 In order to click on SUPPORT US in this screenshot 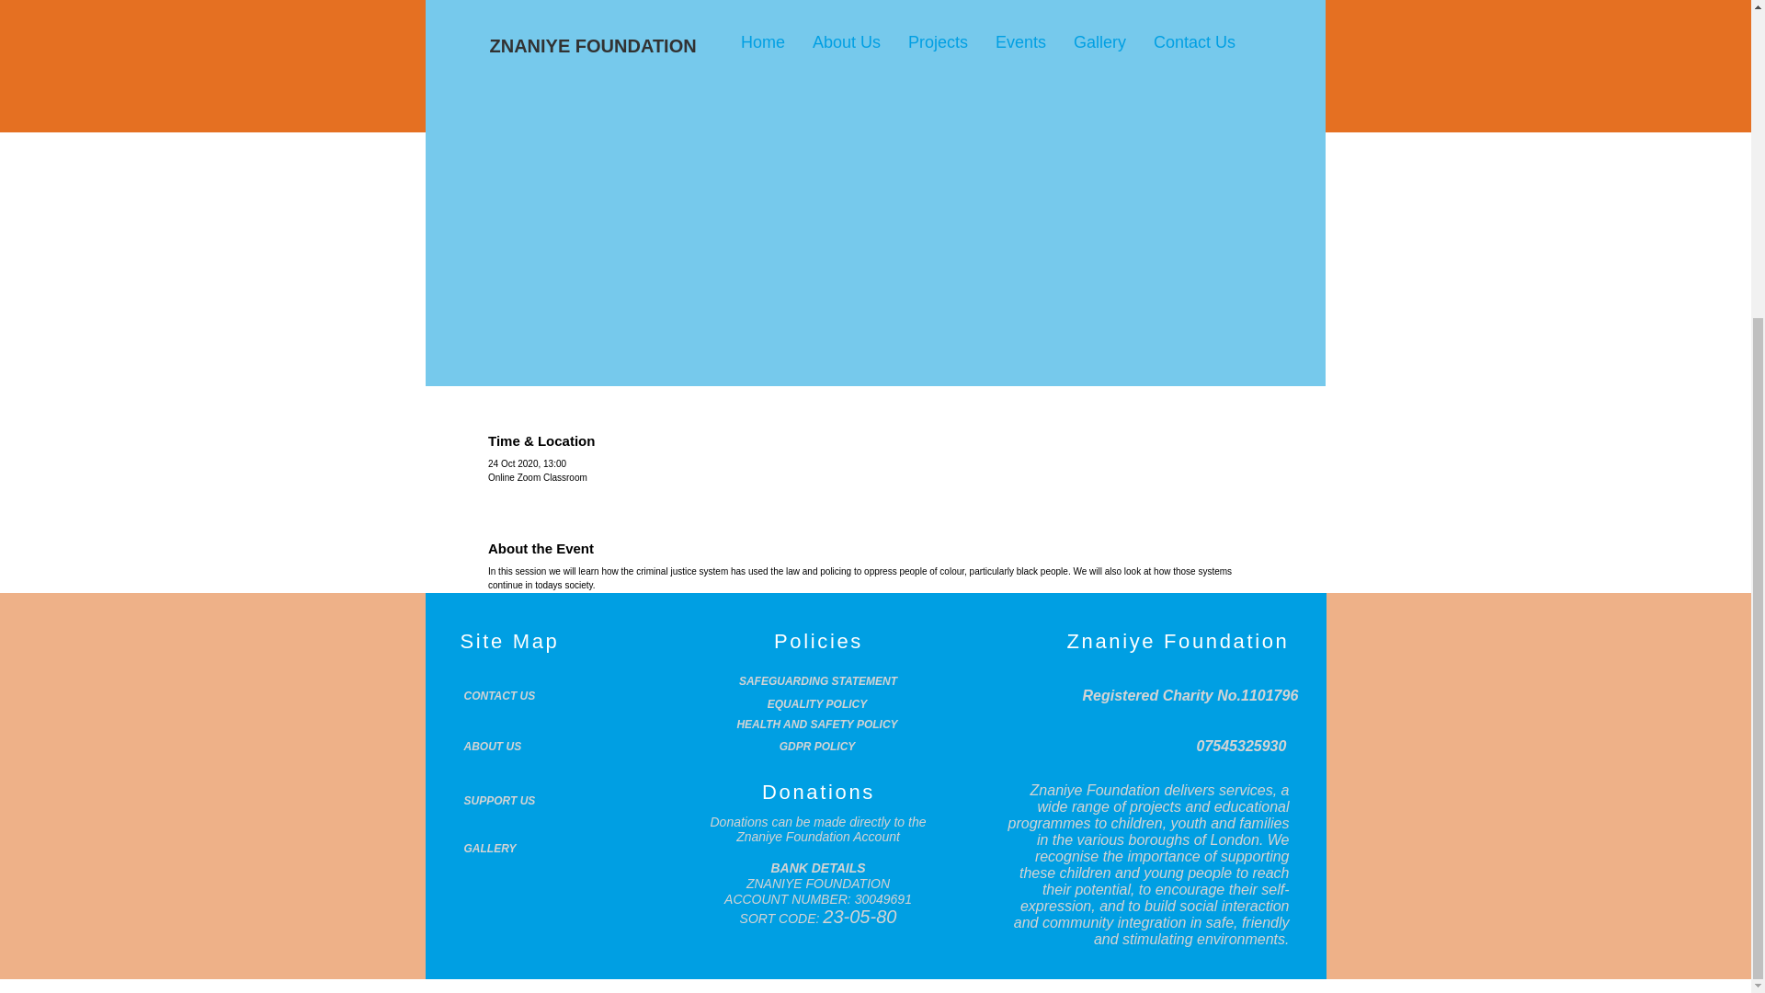, I will do `click(509, 801)`.